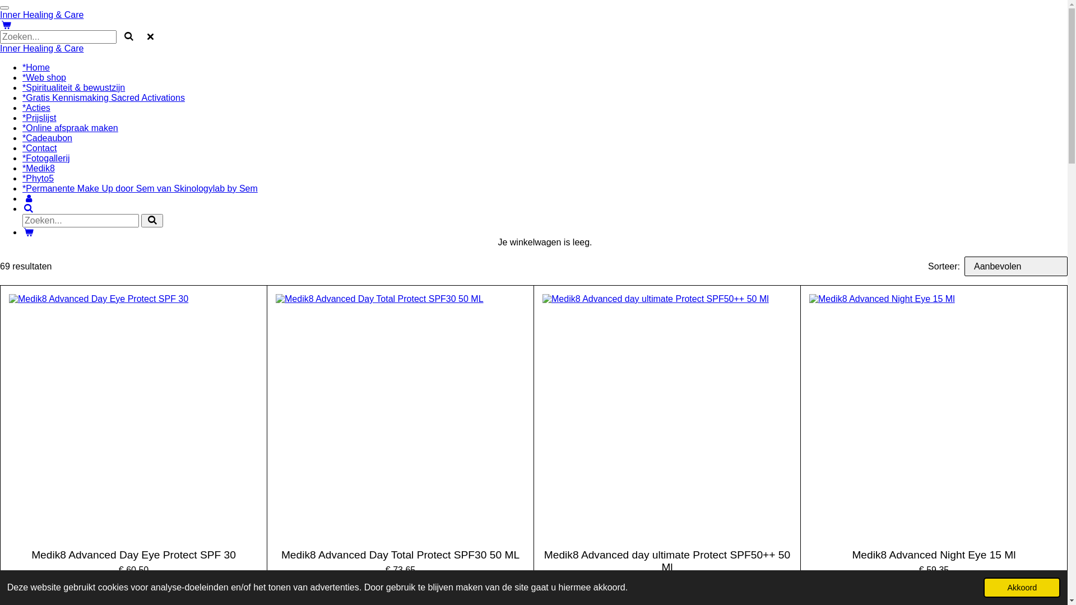 The width and height of the screenshot is (1076, 605). I want to click on *Medik8, so click(39, 168).